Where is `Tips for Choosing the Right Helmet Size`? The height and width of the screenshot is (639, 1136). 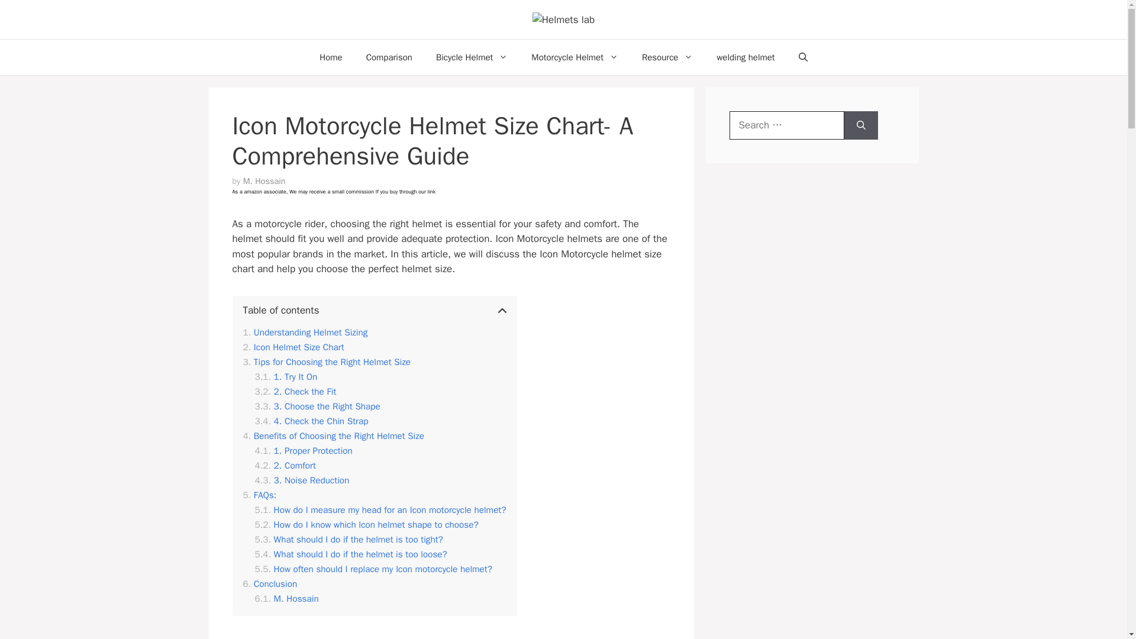 Tips for Choosing the Right Helmet Size is located at coordinates (327, 362).